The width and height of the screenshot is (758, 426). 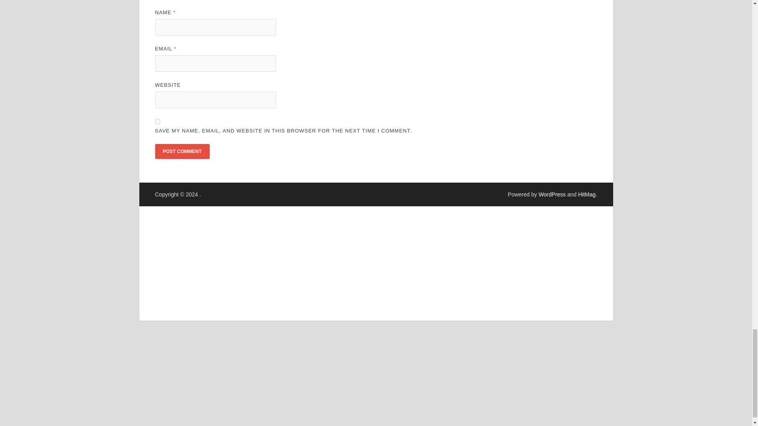 I want to click on yes, so click(x=157, y=121).